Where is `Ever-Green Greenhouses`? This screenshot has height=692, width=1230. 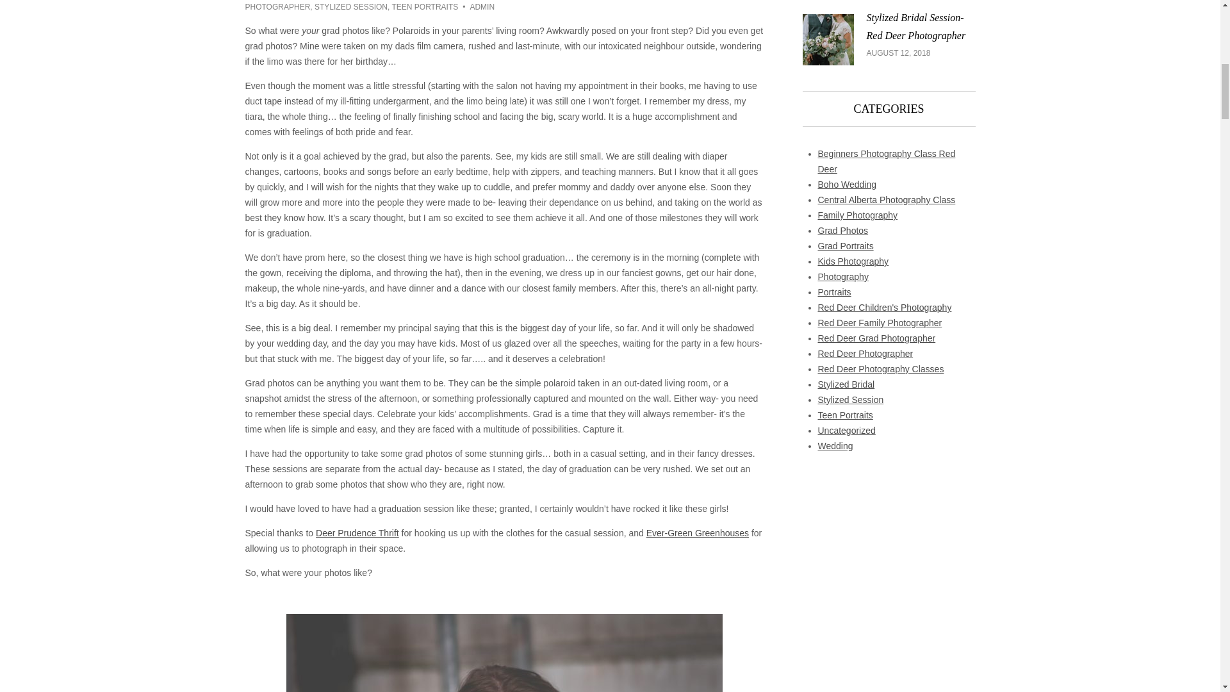 Ever-Green Greenhouses is located at coordinates (698, 533).